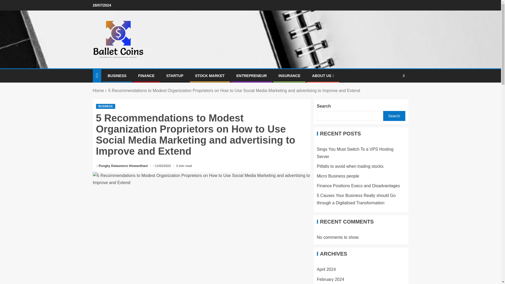  Describe the element at coordinates (251, 75) in the screenshot. I see `ENTREPRENEUR` at that location.